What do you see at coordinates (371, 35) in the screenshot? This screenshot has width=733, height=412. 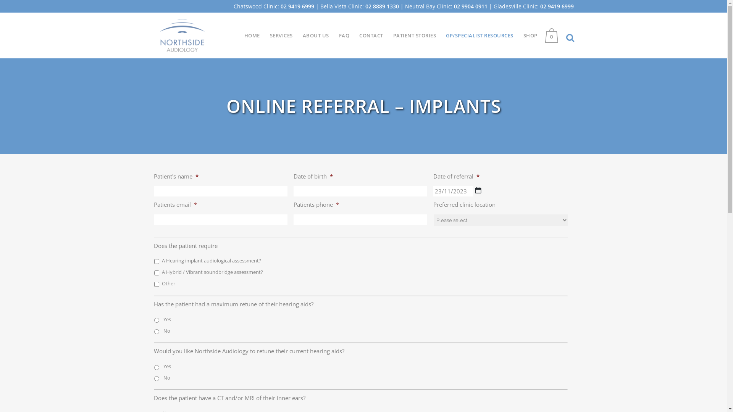 I see `CONTACT` at bounding box center [371, 35].